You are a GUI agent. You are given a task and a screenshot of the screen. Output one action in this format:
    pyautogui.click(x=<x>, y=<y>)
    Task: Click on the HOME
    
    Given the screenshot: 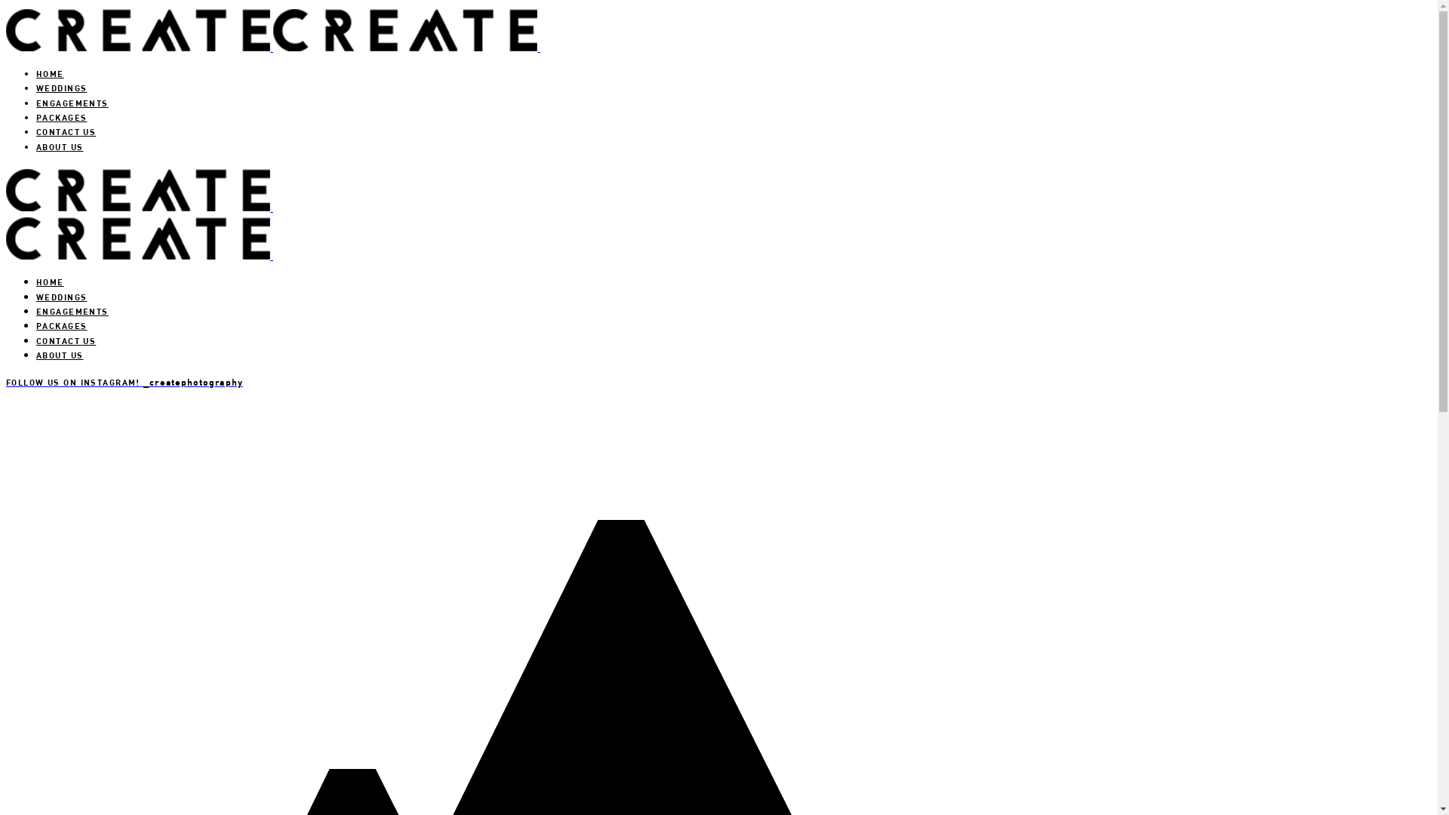 What is the action you would take?
    pyautogui.click(x=50, y=282)
    